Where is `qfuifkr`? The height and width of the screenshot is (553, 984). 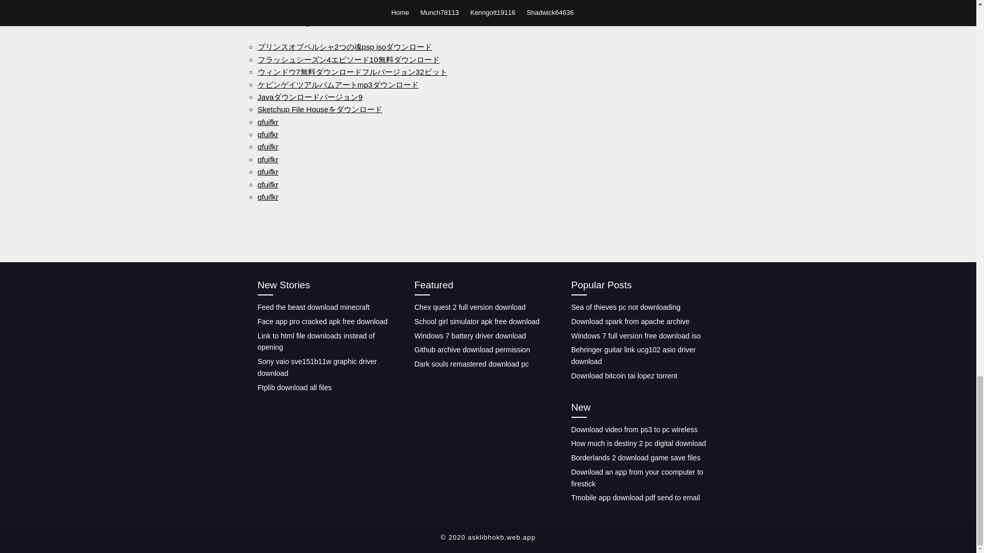
qfuifkr is located at coordinates (268, 134).